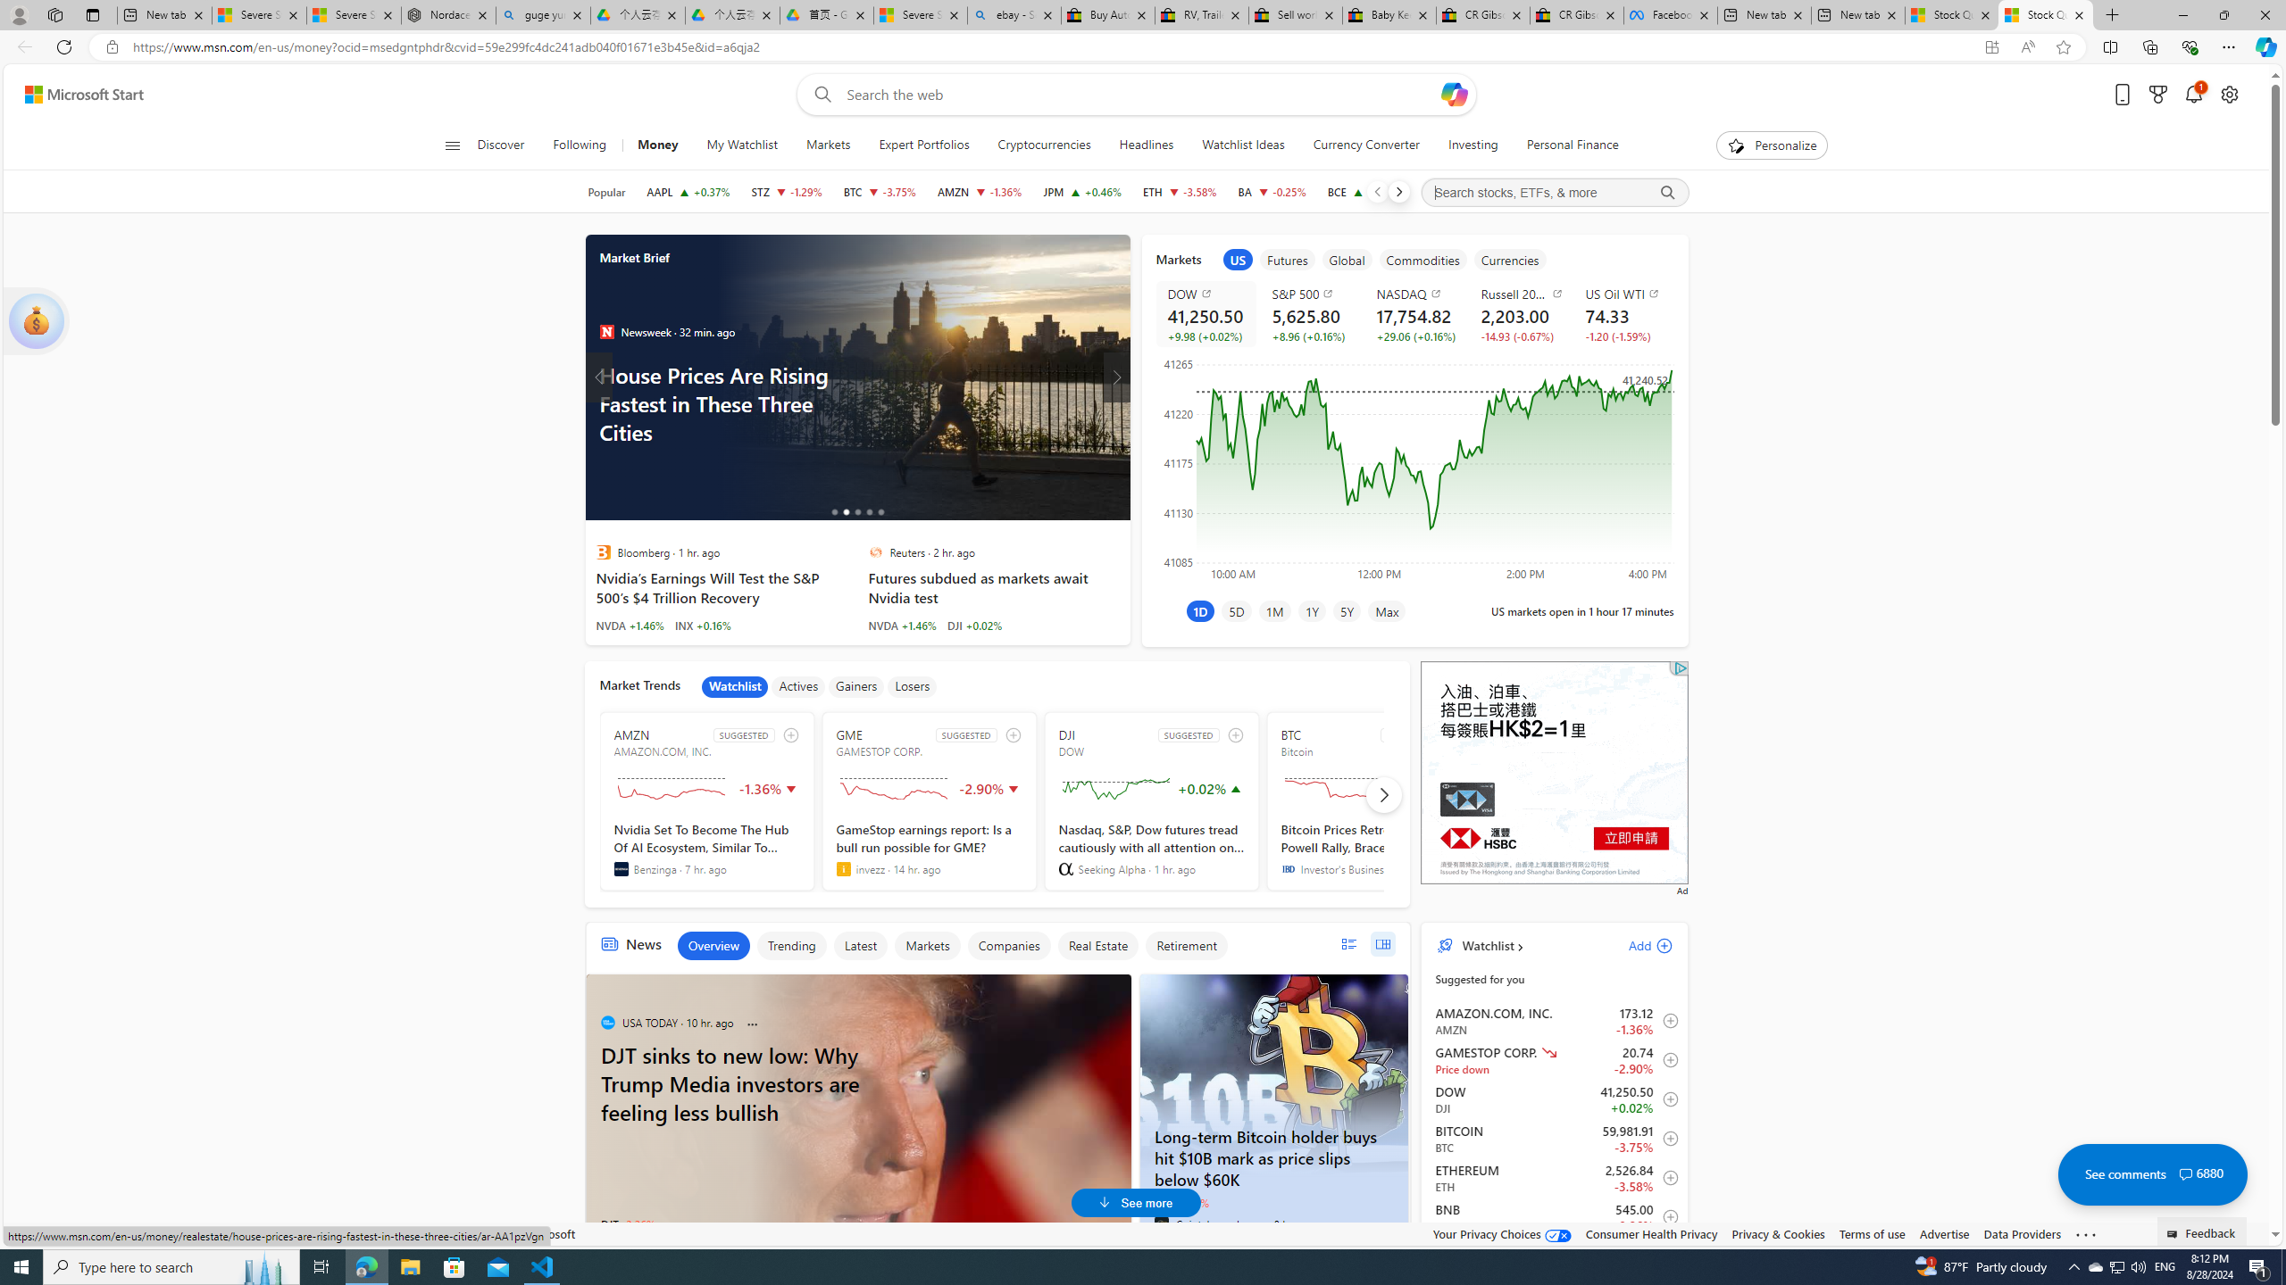 Image resolution: width=2286 pixels, height=1285 pixels. What do you see at coordinates (734, 686) in the screenshot?
I see `Watchlist` at bounding box center [734, 686].